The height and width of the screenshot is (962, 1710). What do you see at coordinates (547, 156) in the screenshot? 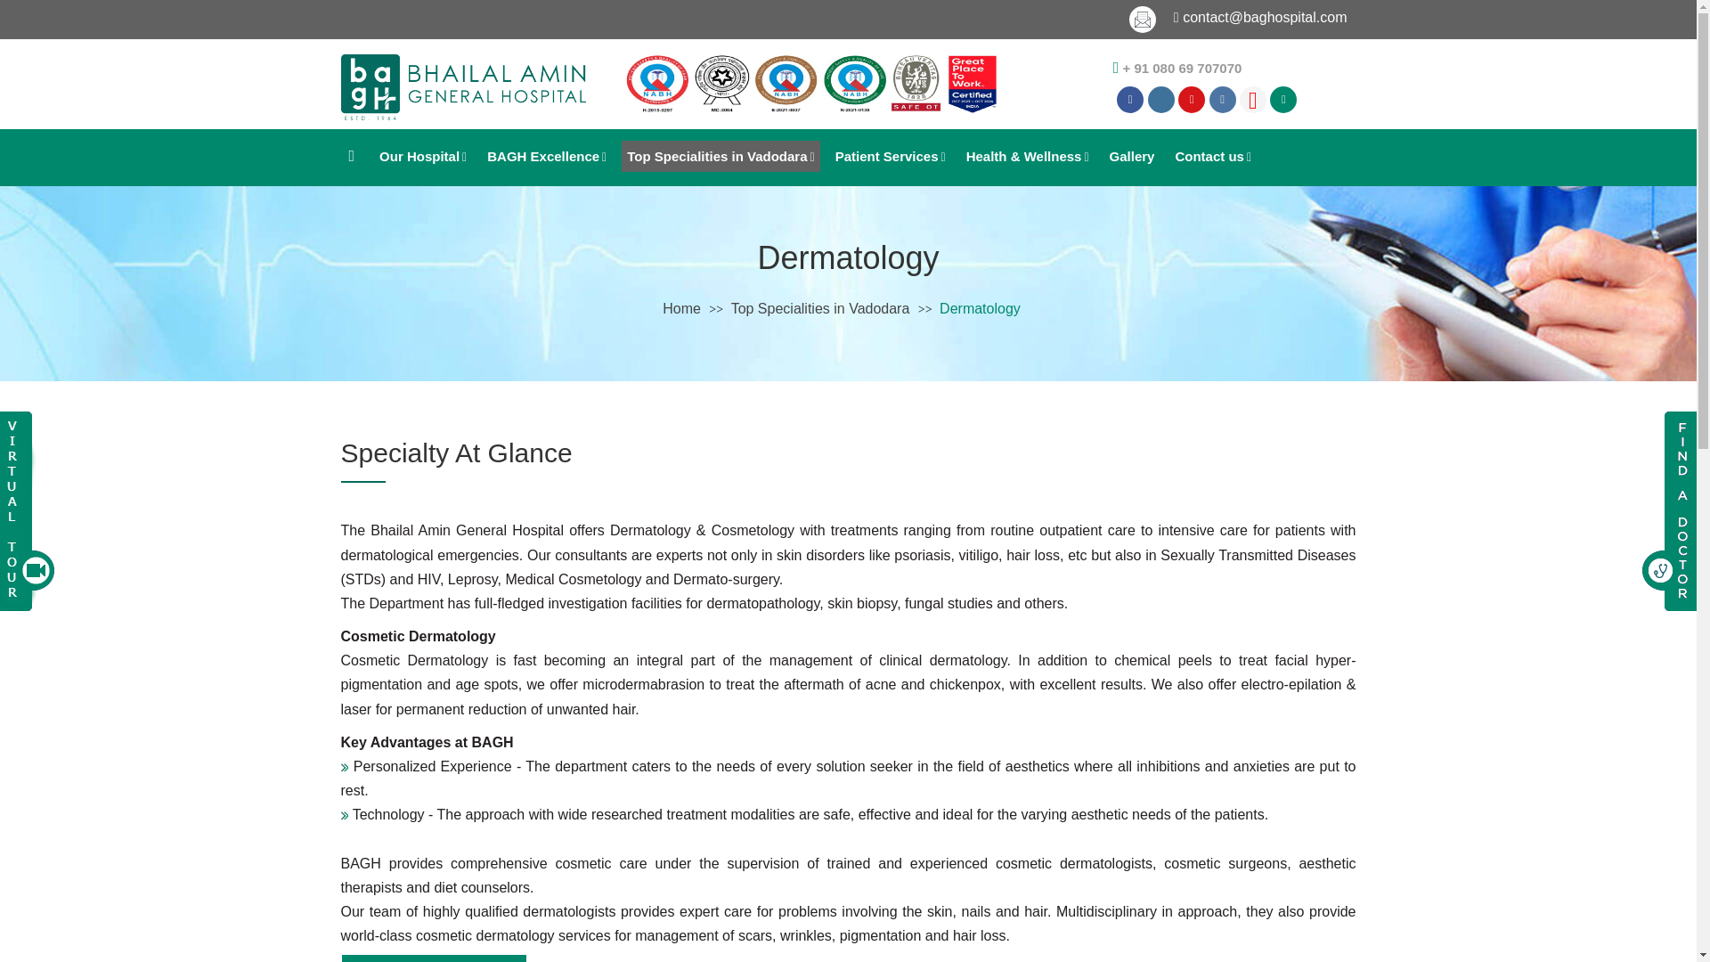
I see `BAGH Excellence` at bounding box center [547, 156].